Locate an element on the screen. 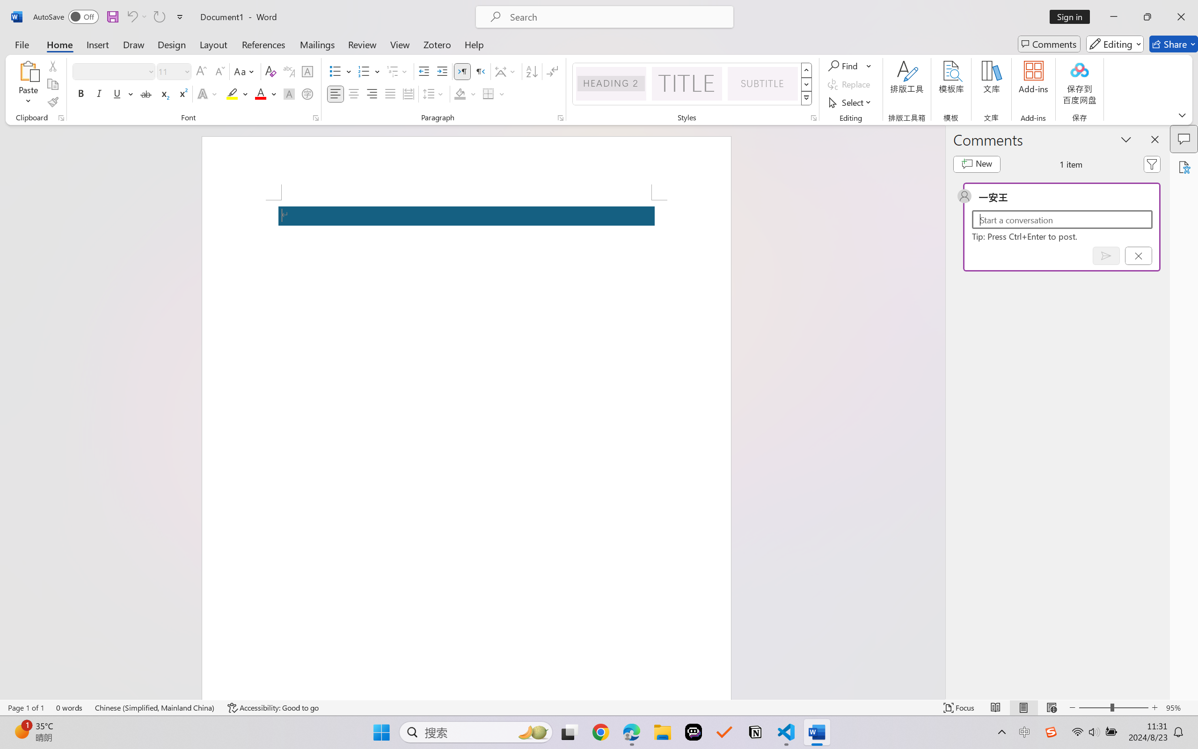 The width and height of the screenshot is (1198, 749). Sign in is located at coordinates (1073, 17).